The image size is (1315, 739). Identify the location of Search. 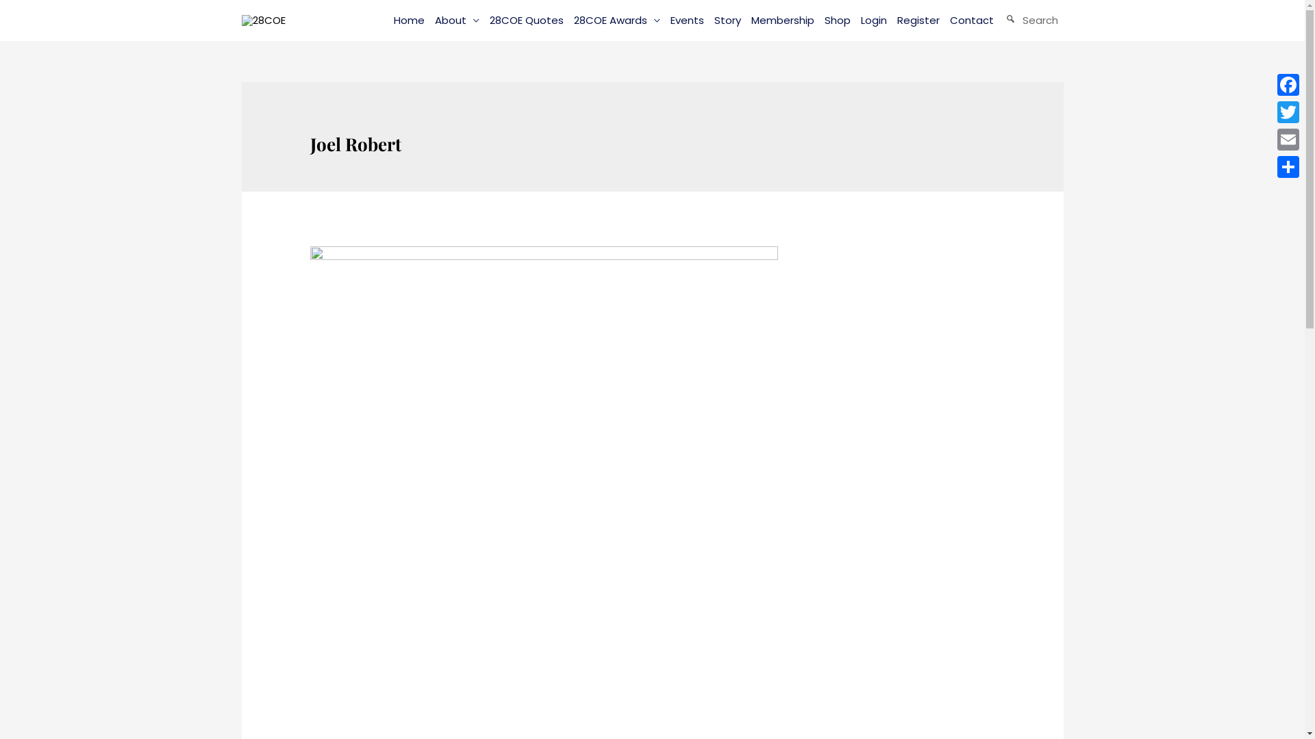
(1031, 21).